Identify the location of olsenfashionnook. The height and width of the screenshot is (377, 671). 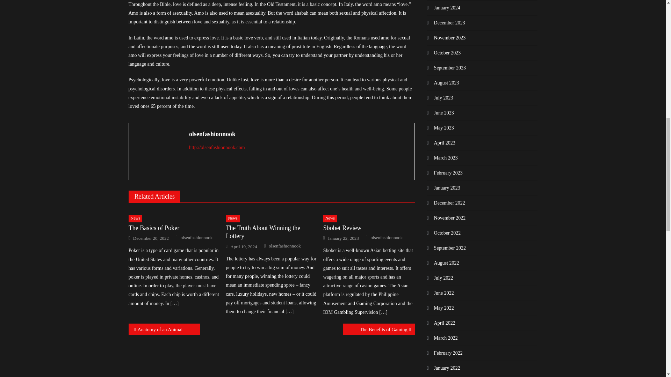
(387, 237).